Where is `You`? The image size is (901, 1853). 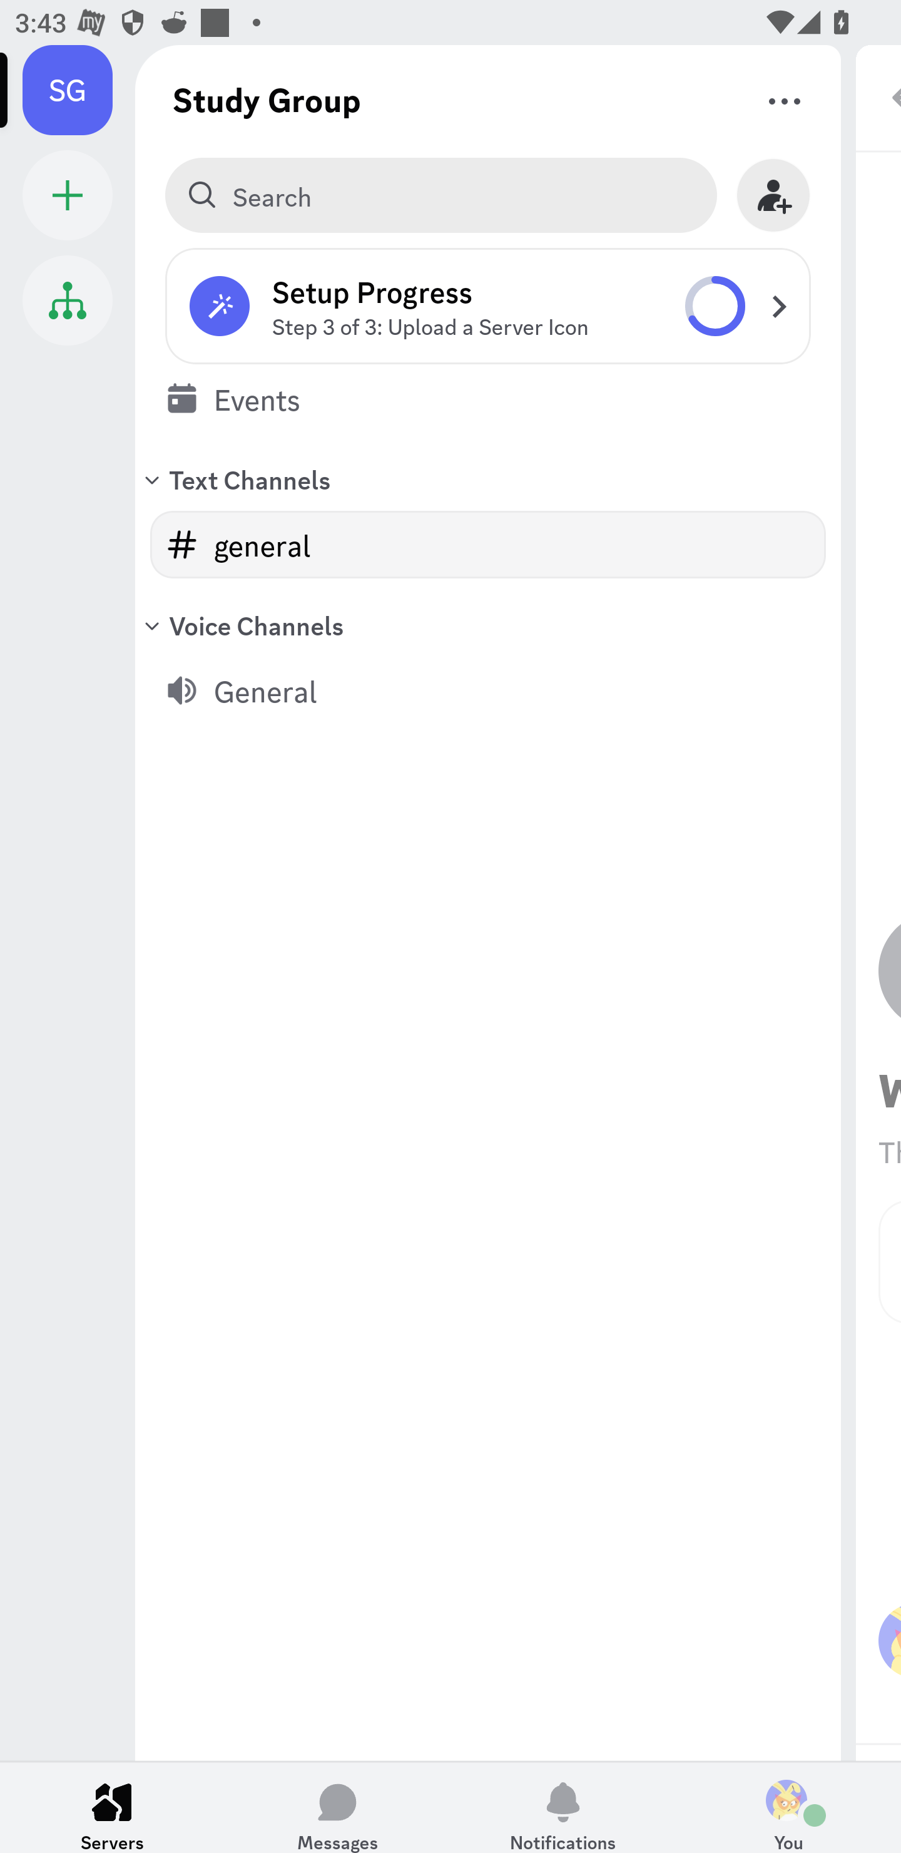 You is located at coordinates (788, 1807).